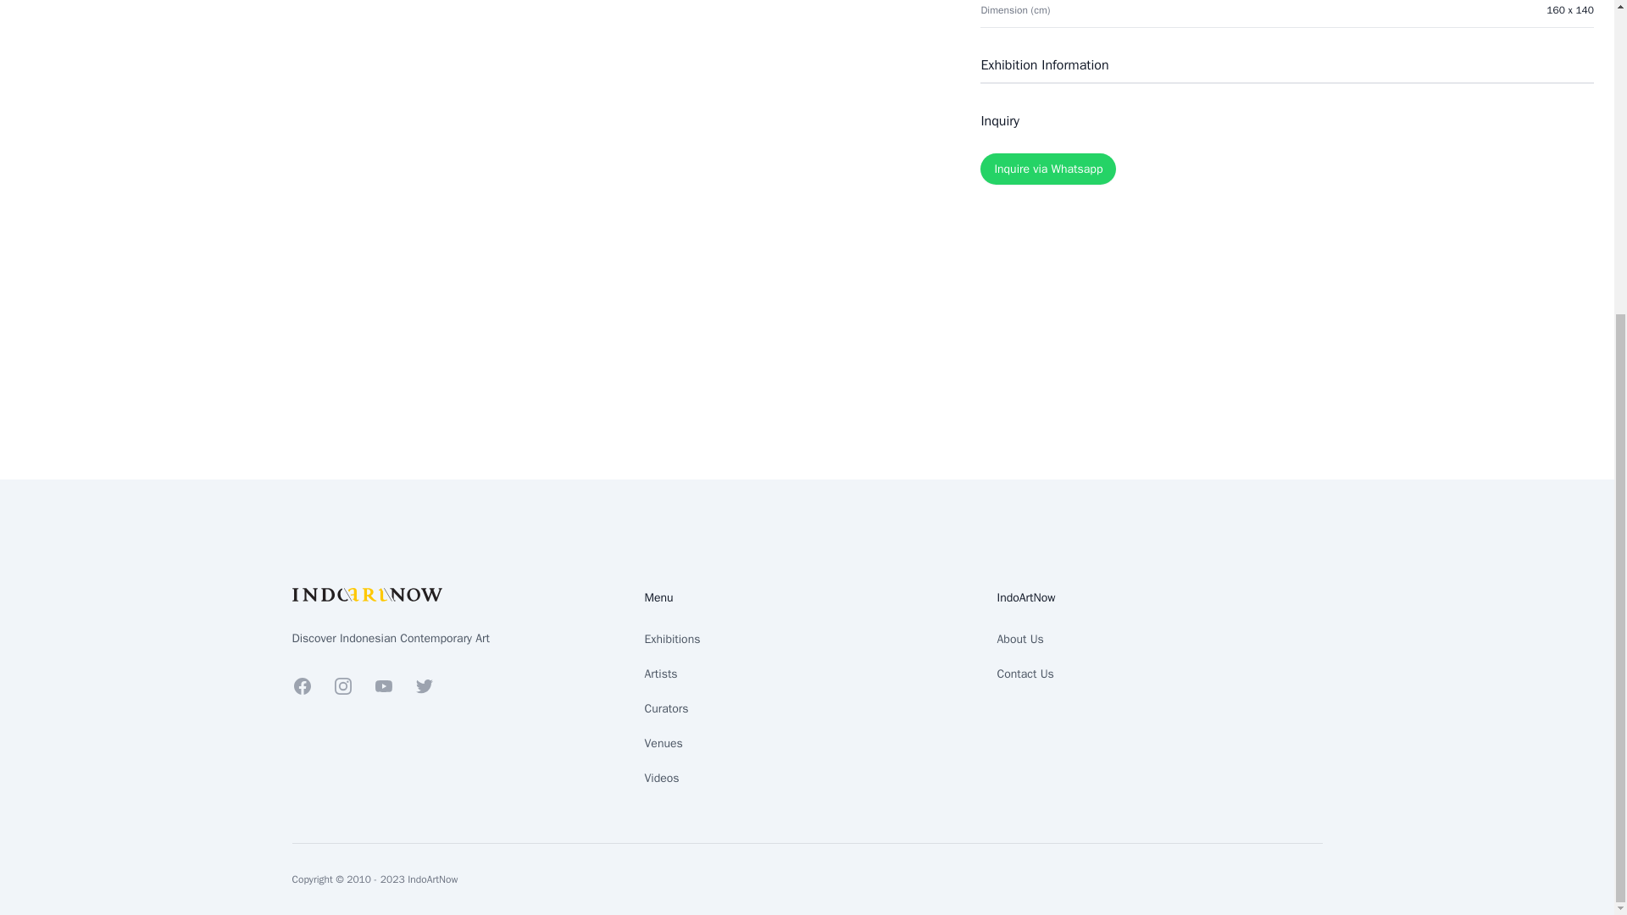 This screenshot has width=1627, height=915. I want to click on Contact Us, so click(1024, 674).